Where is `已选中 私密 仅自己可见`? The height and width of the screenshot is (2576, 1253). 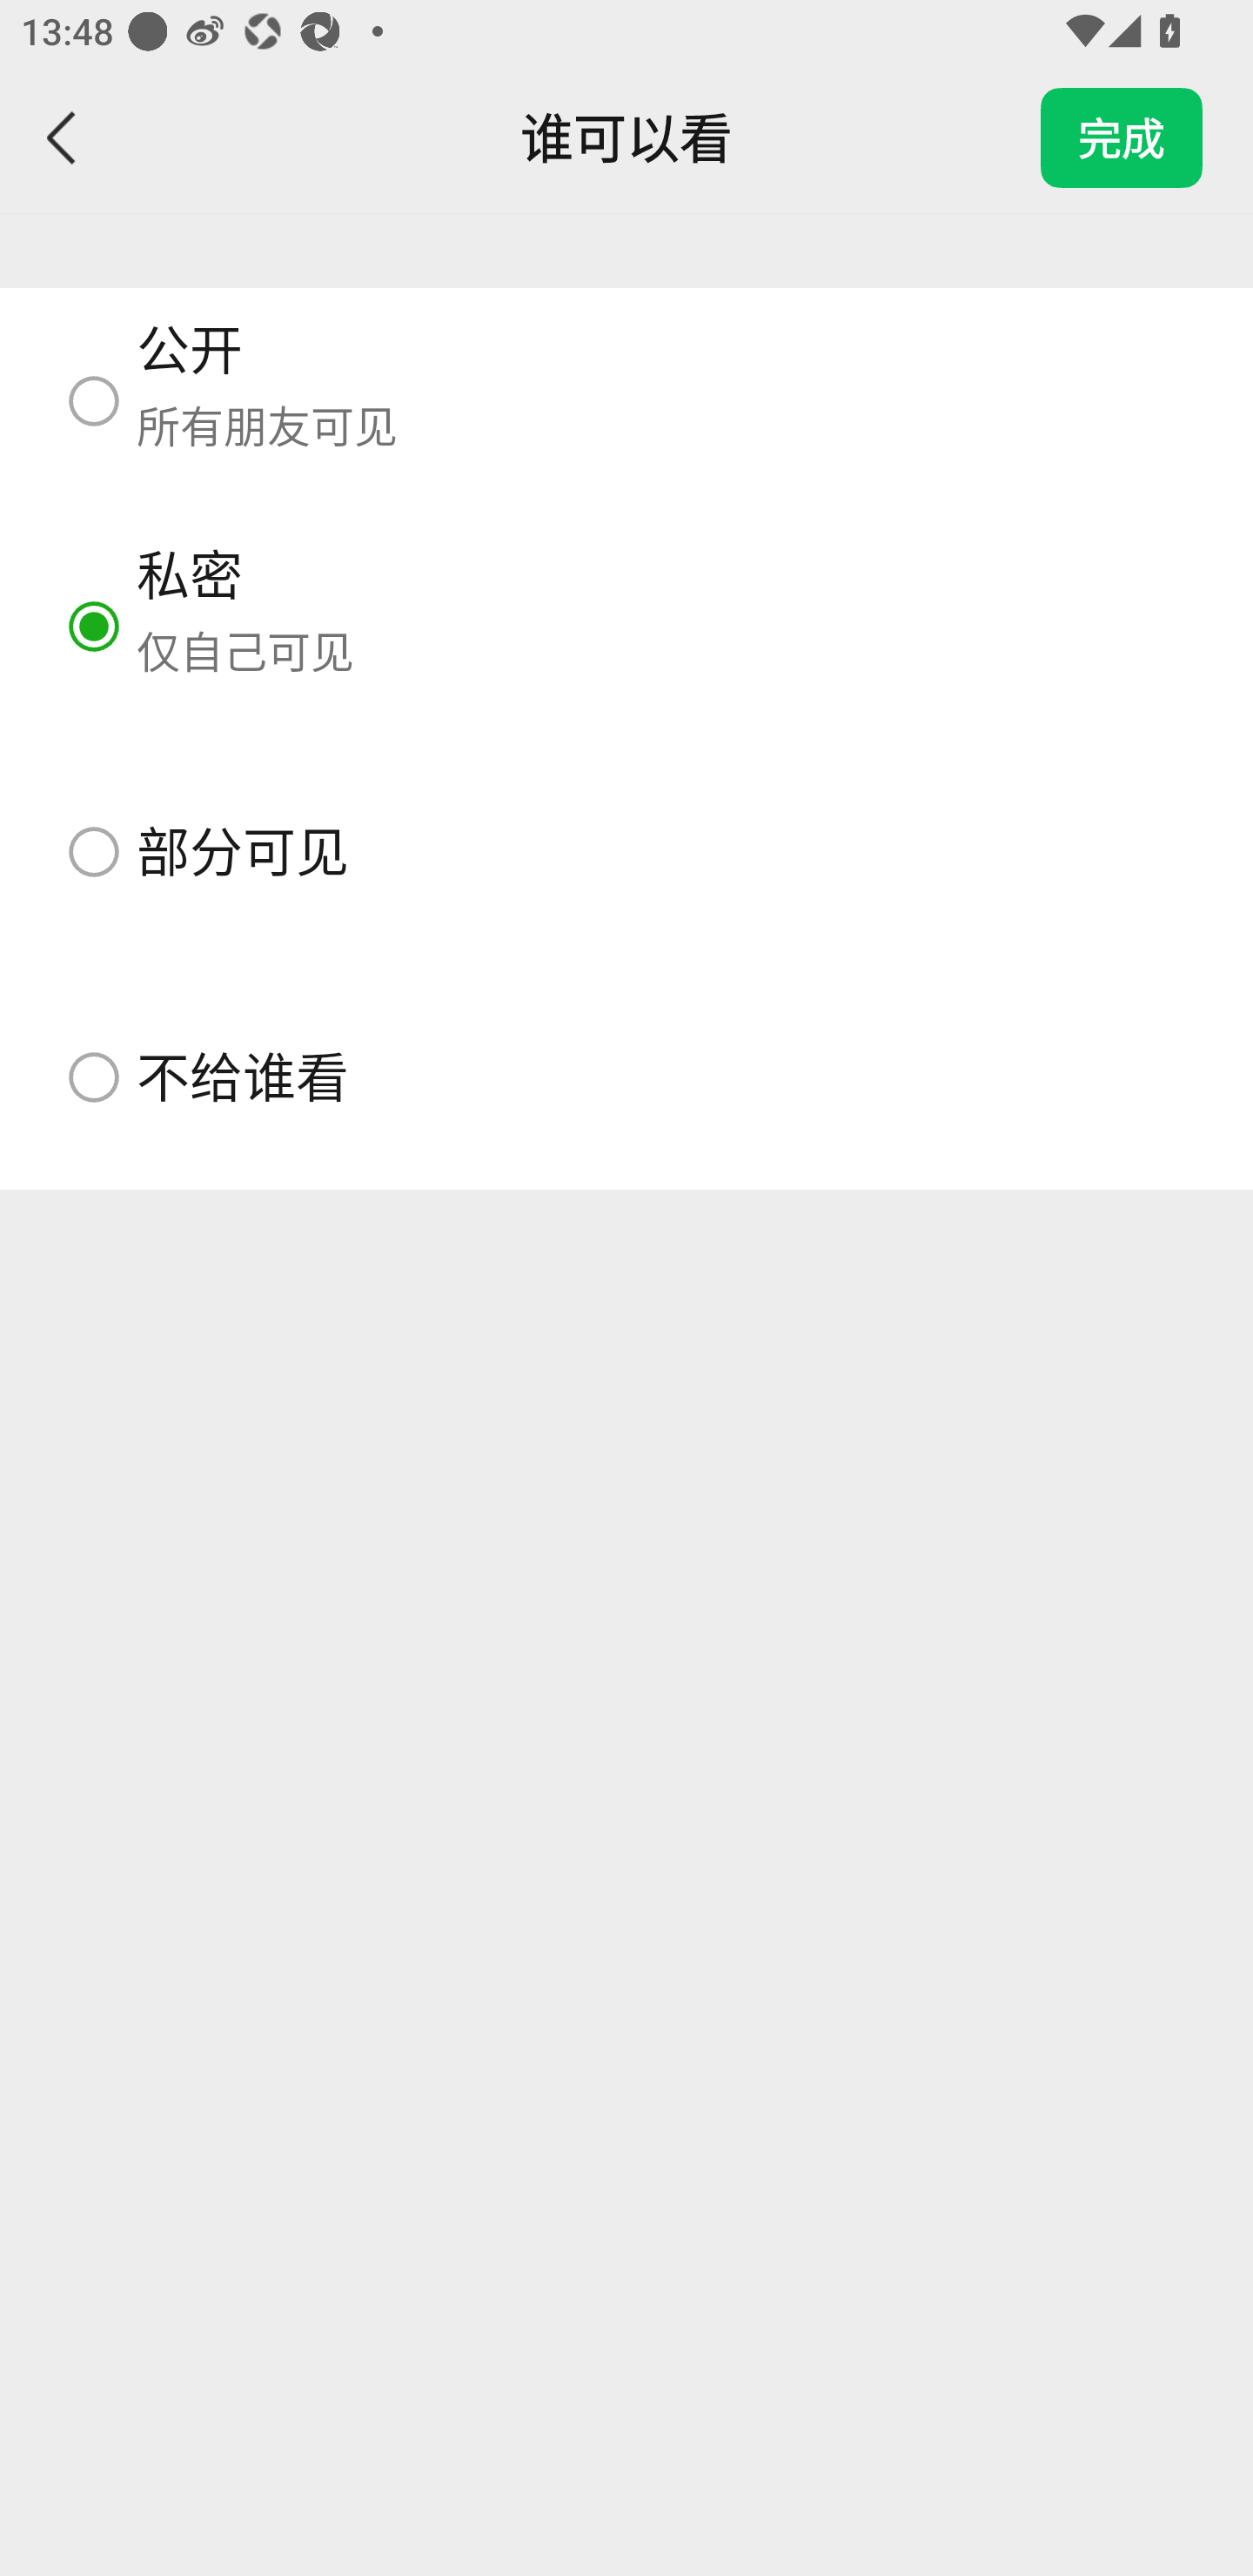
已选中 私密 仅自己可见 is located at coordinates (626, 626).